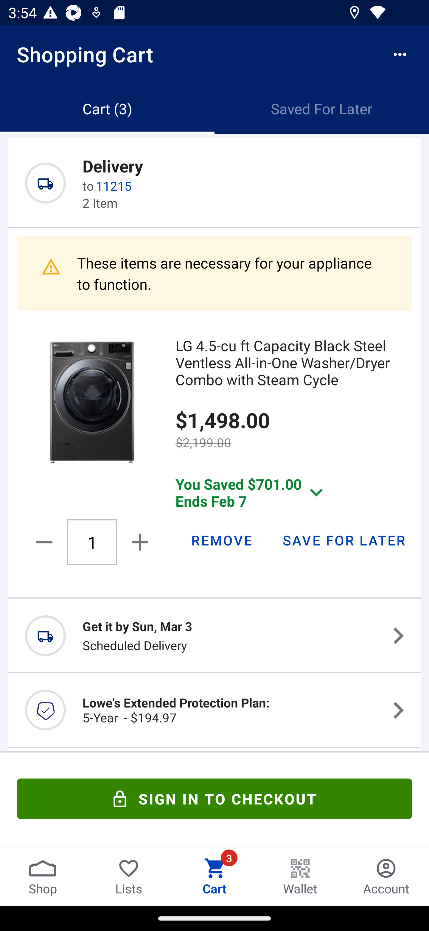 The height and width of the screenshot is (931, 429). What do you see at coordinates (92, 542) in the screenshot?
I see `1` at bounding box center [92, 542].